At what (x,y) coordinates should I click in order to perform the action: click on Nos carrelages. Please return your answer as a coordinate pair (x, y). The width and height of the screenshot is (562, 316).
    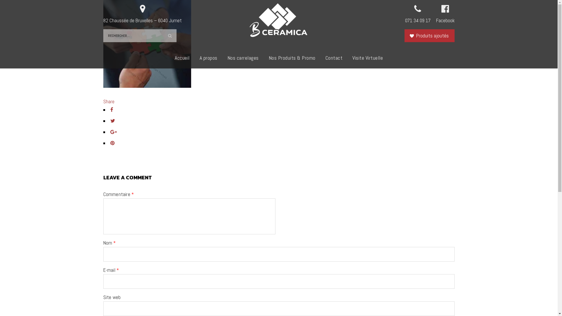
    Looking at the image, I should click on (243, 58).